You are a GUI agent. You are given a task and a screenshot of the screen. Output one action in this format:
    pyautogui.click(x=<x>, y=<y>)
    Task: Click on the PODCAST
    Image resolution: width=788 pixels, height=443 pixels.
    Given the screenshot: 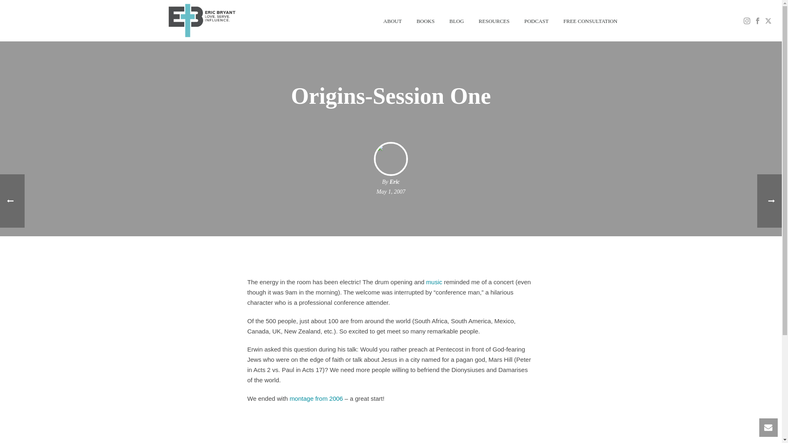 What is the action you would take?
    pyautogui.click(x=536, y=21)
    